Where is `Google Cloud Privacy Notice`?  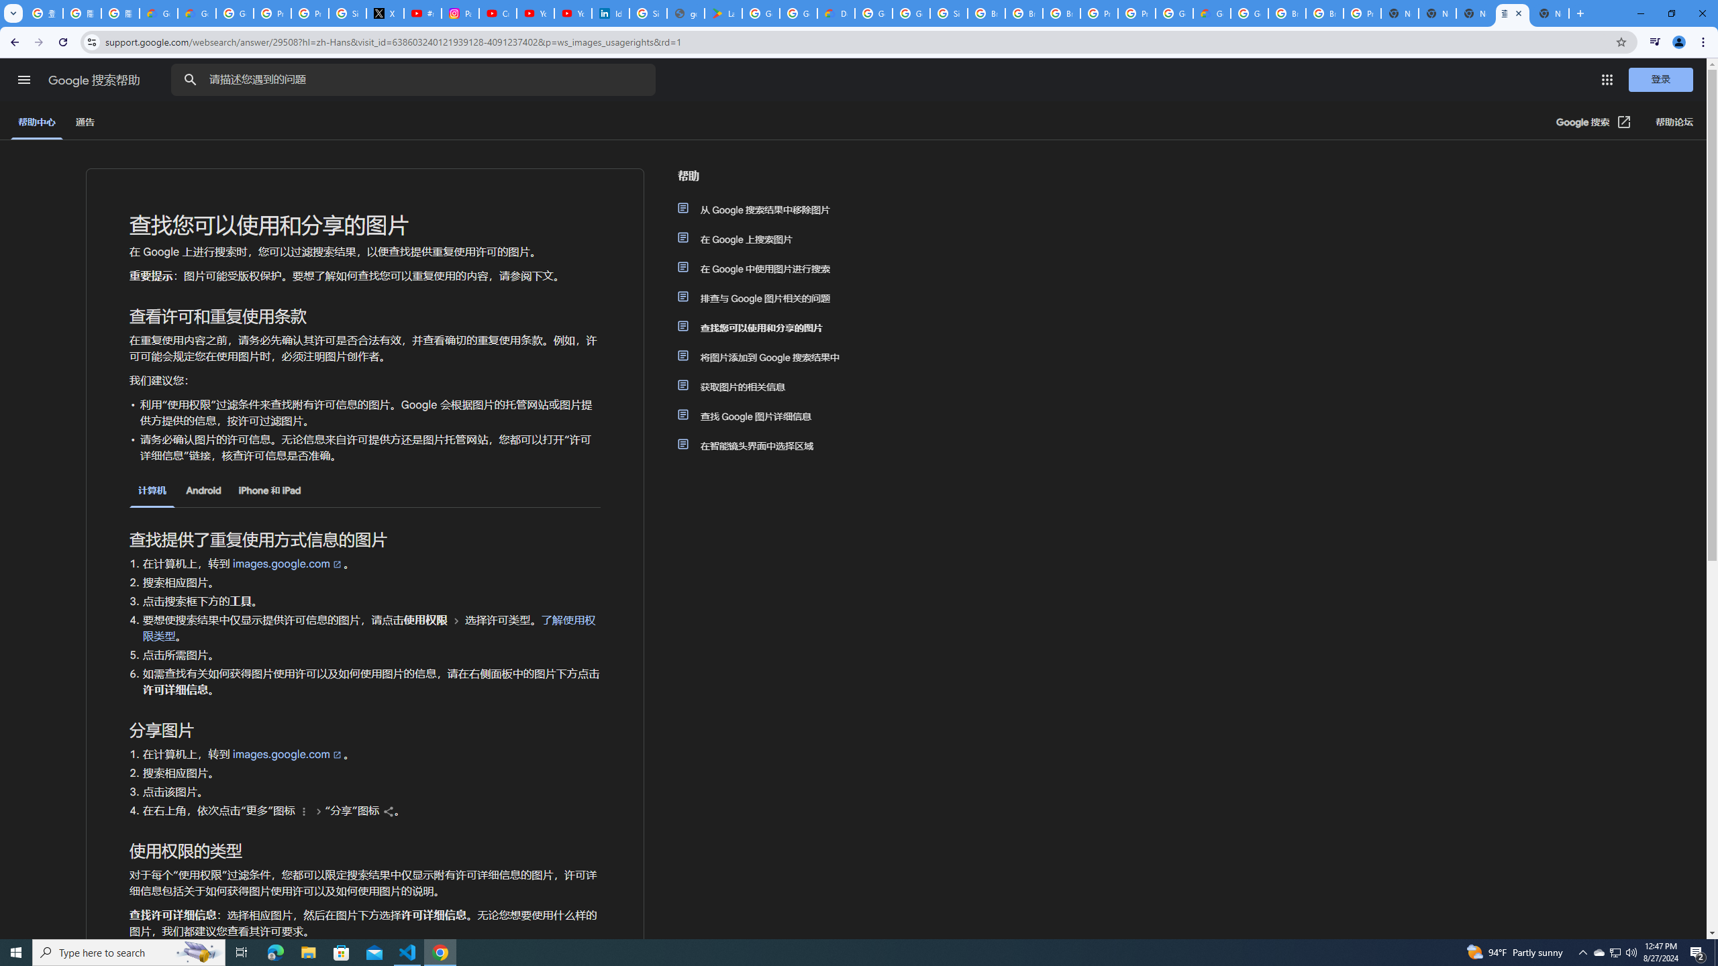
Google Cloud Privacy Notice is located at coordinates (158, 13).